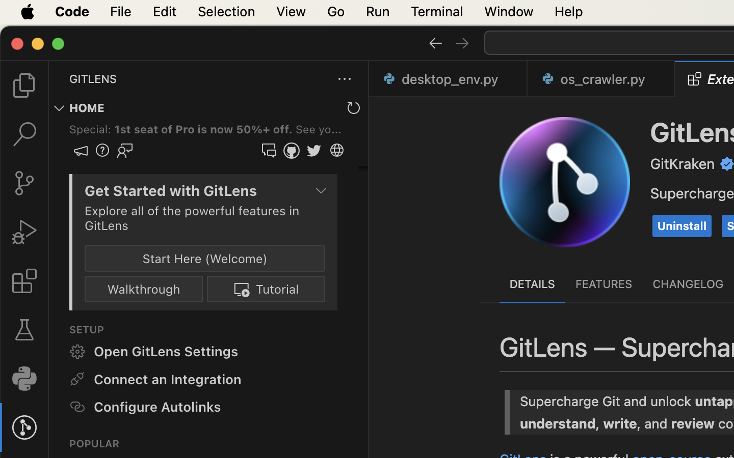 The image size is (734, 458). I want to click on except, so click(678, 298).